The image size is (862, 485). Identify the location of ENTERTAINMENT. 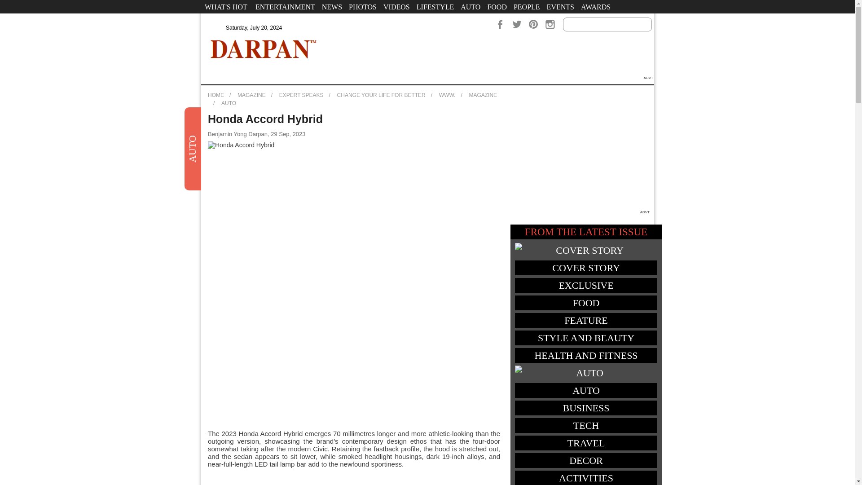
(285, 7).